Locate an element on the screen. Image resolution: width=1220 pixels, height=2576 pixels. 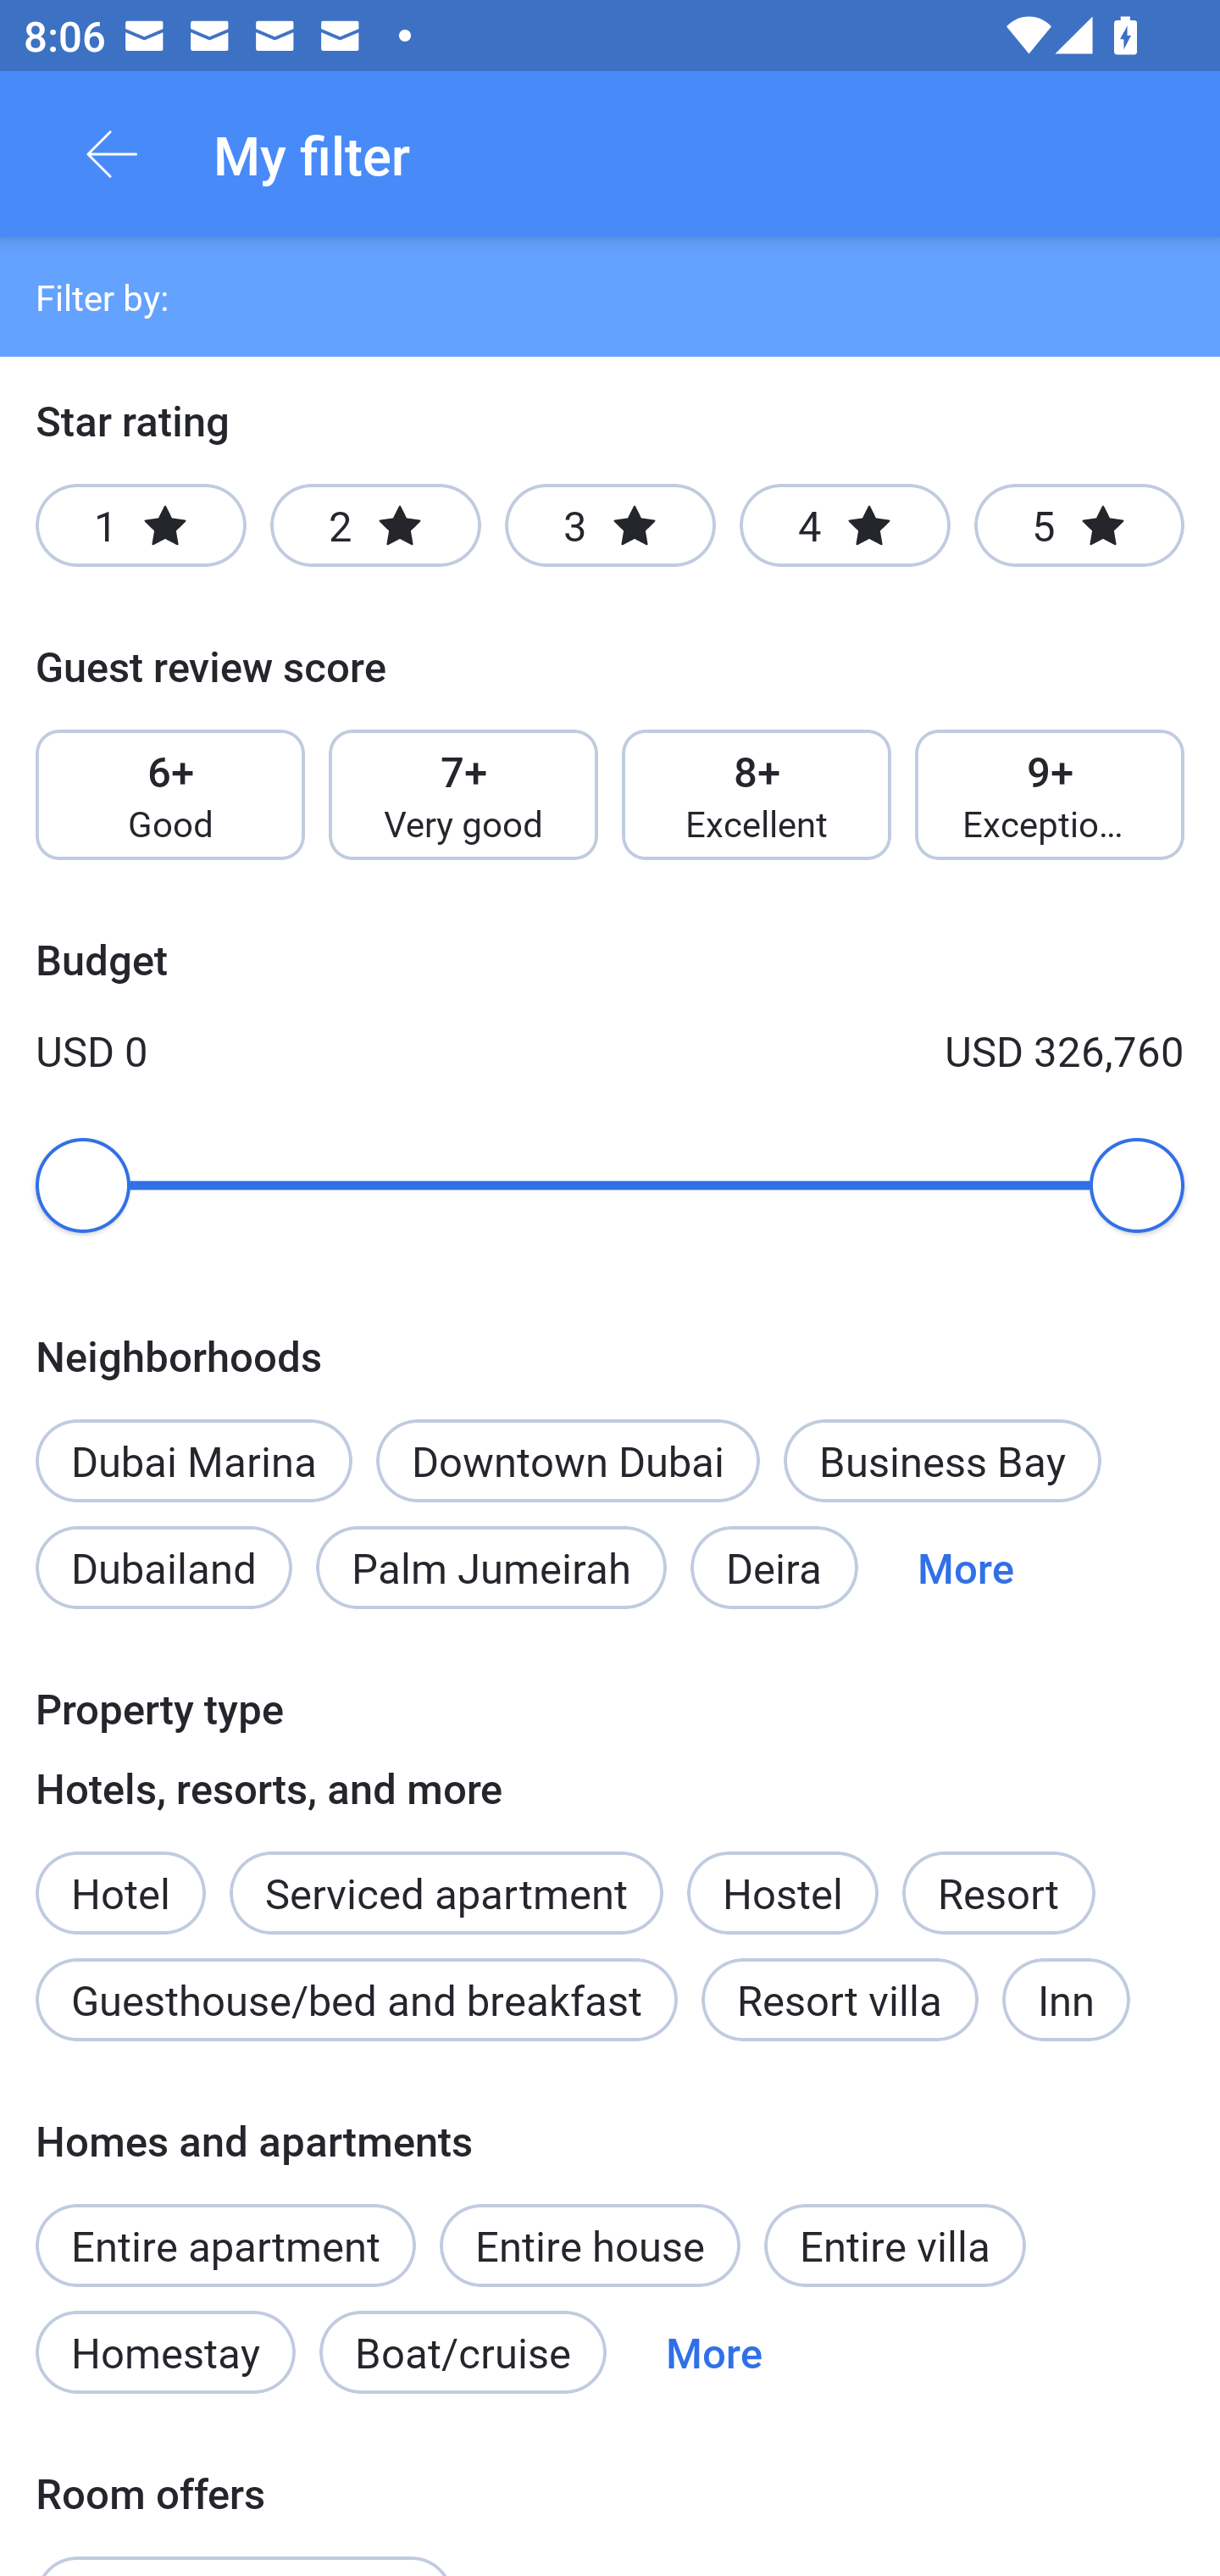
More is located at coordinates (713, 2352).